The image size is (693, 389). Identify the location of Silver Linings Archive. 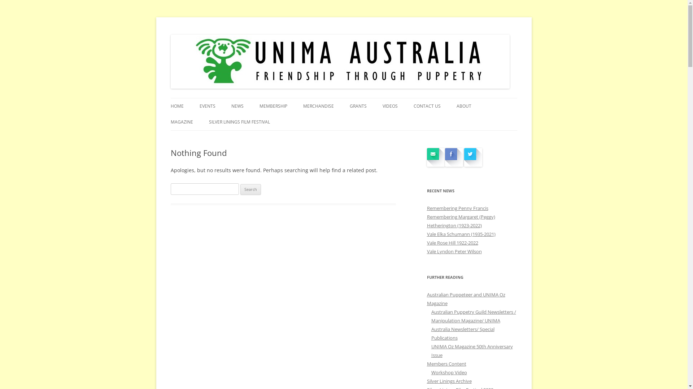
(449, 381).